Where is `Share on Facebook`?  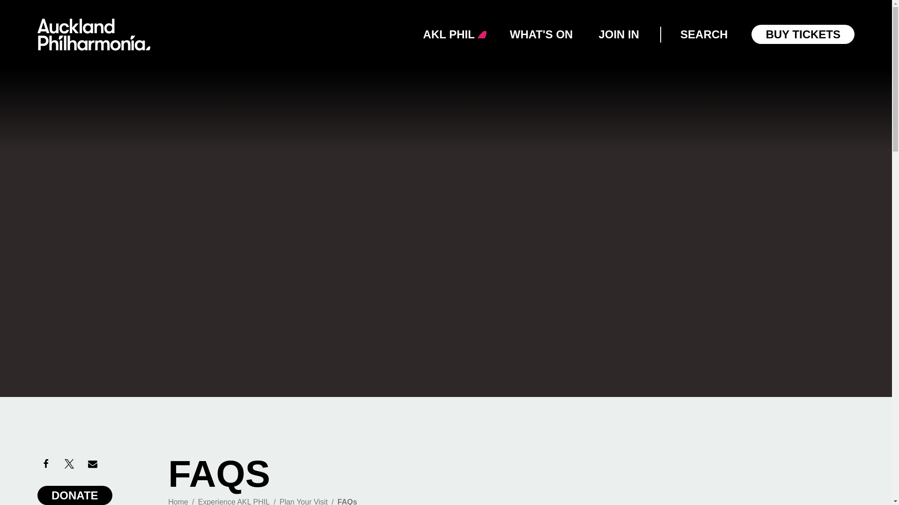 Share on Facebook is located at coordinates (46, 463).